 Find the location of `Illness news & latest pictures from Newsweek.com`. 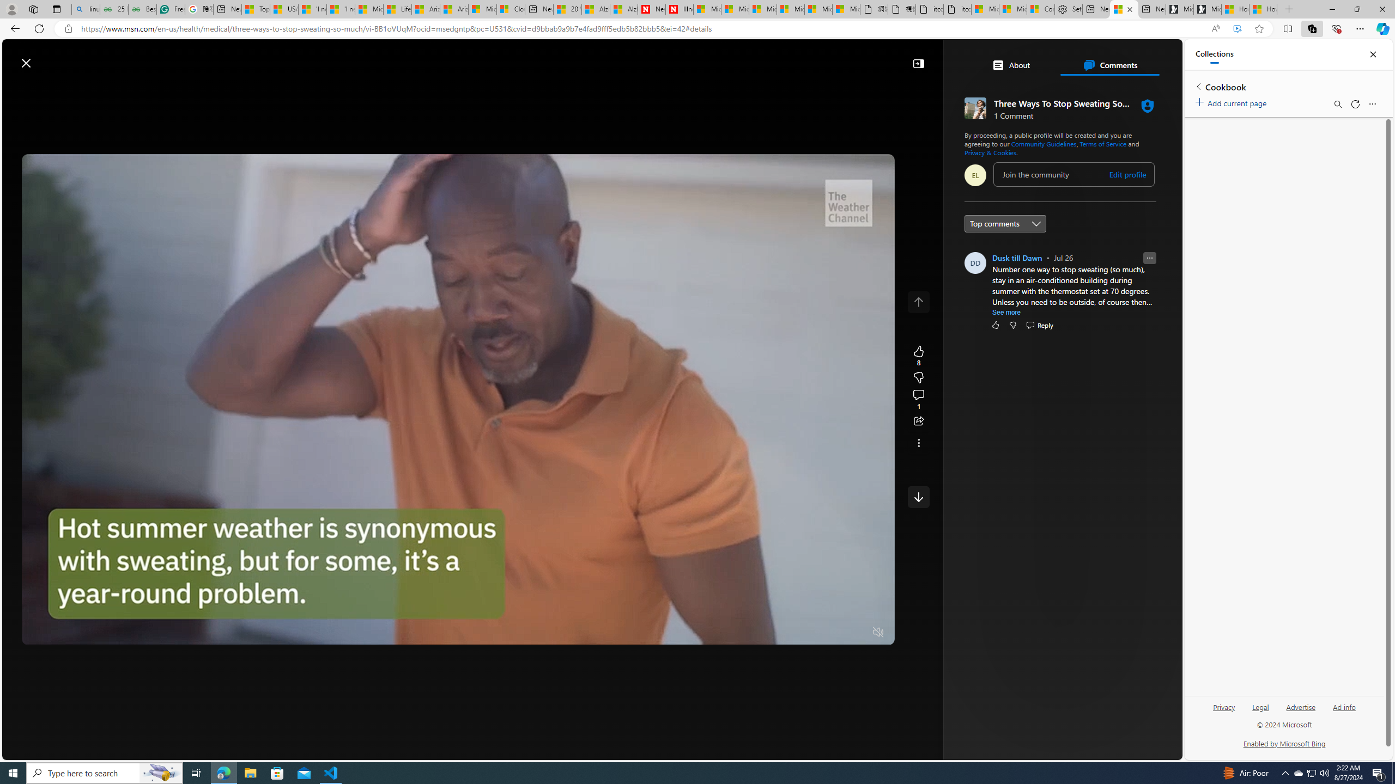

Illness news & latest pictures from Newsweek.com is located at coordinates (679, 9).